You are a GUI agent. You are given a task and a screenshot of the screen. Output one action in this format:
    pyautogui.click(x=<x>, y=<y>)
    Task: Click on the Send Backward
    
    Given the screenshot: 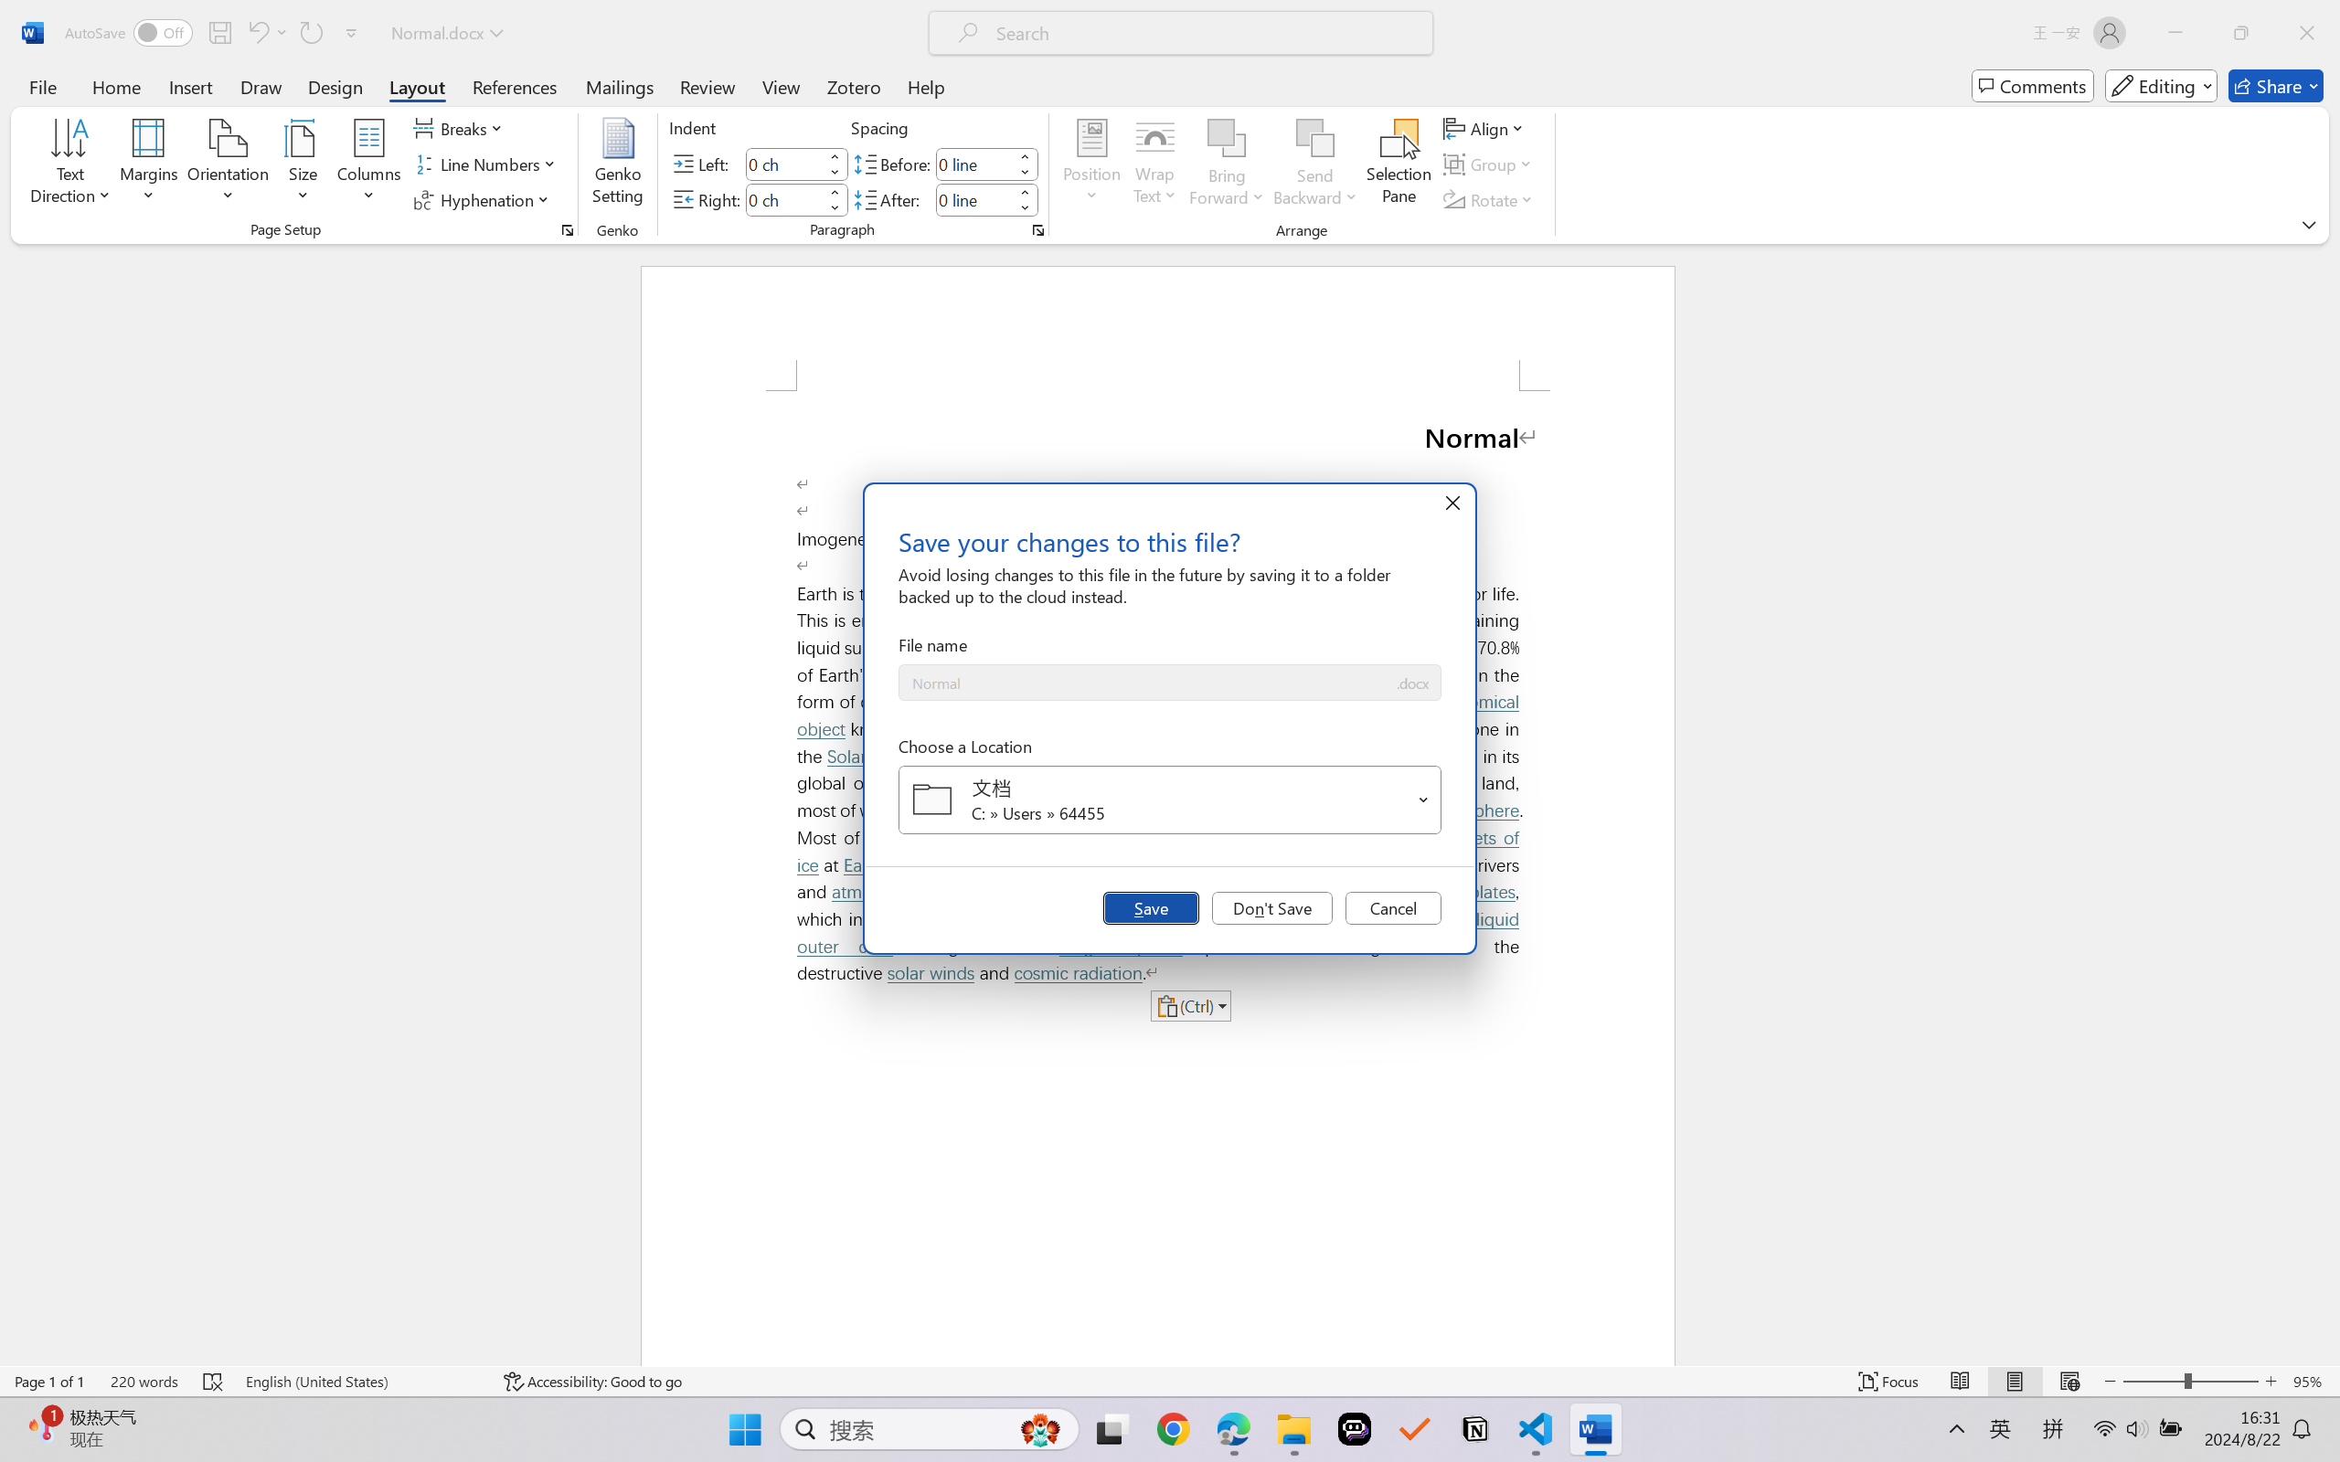 What is the action you would take?
    pyautogui.click(x=1316, y=138)
    